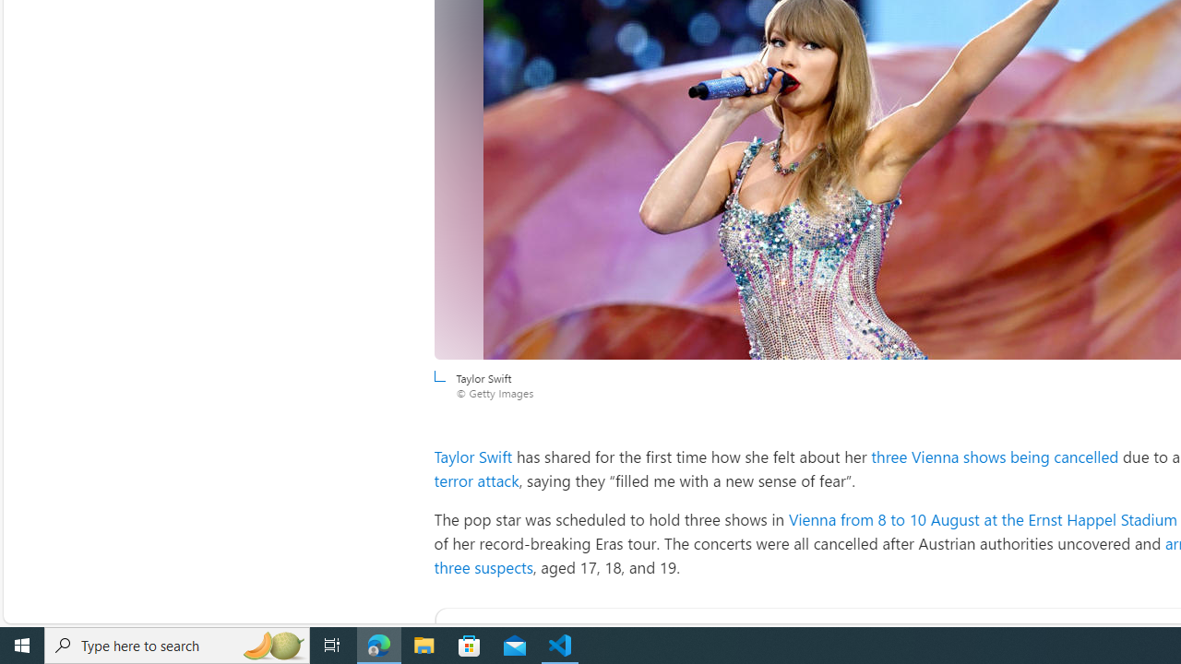  What do you see at coordinates (474, 456) in the screenshot?
I see `Taylor Swift ` at bounding box center [474, 456].